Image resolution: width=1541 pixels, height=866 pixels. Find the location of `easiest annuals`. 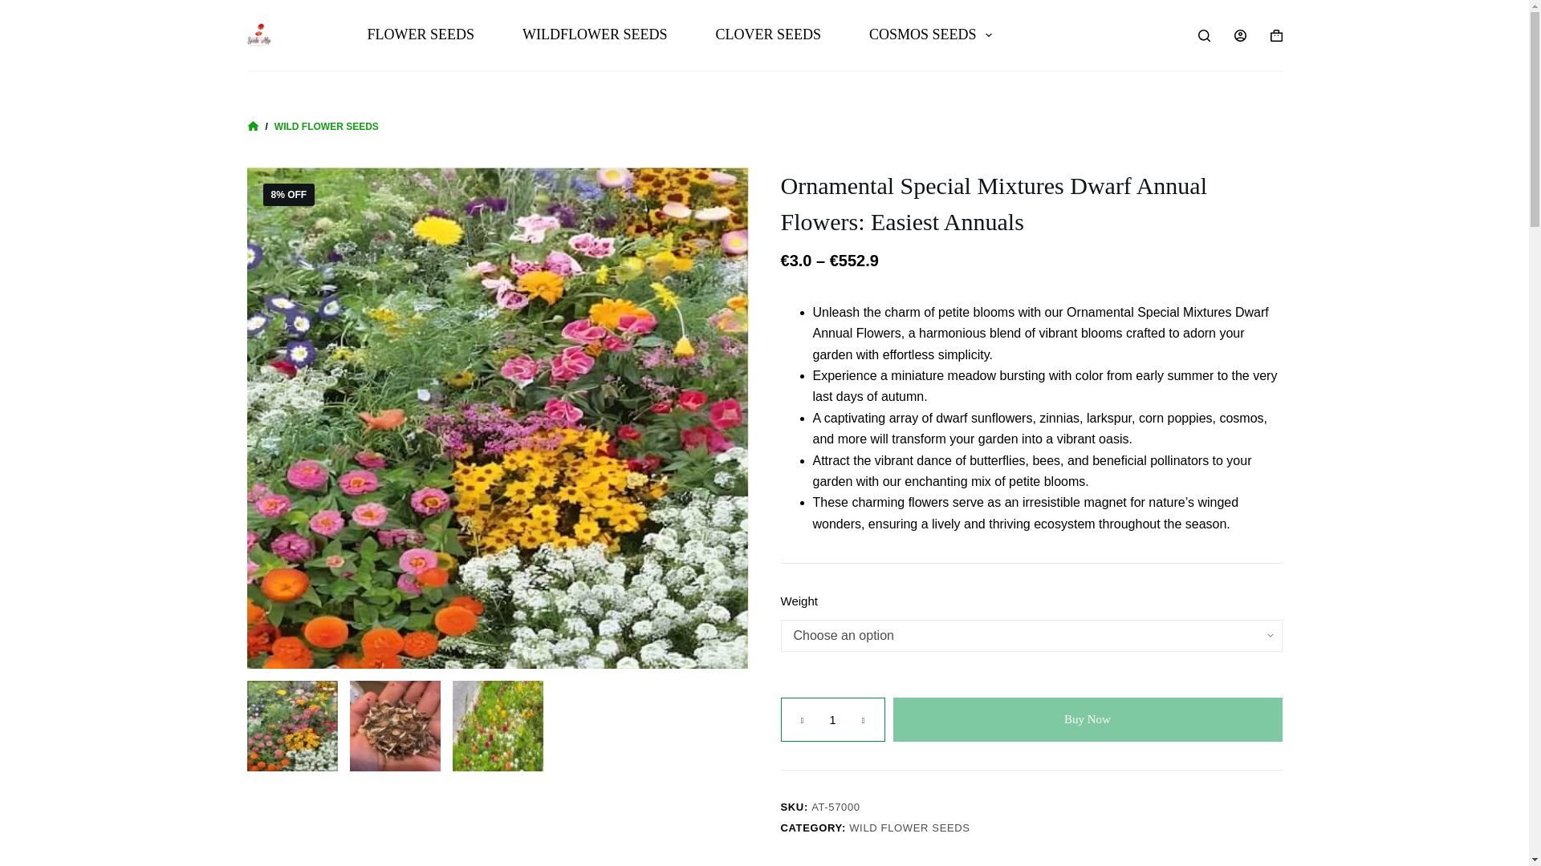

easiest annuals is located at coordinates (395, 726).